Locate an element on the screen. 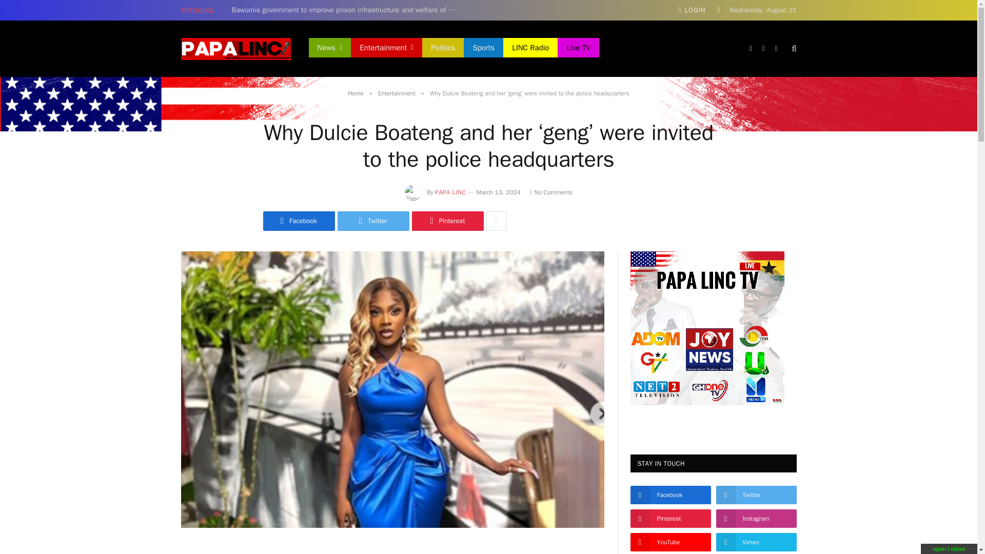 The image size is (985, 554). Live TV is located at coordinates (578, 48).